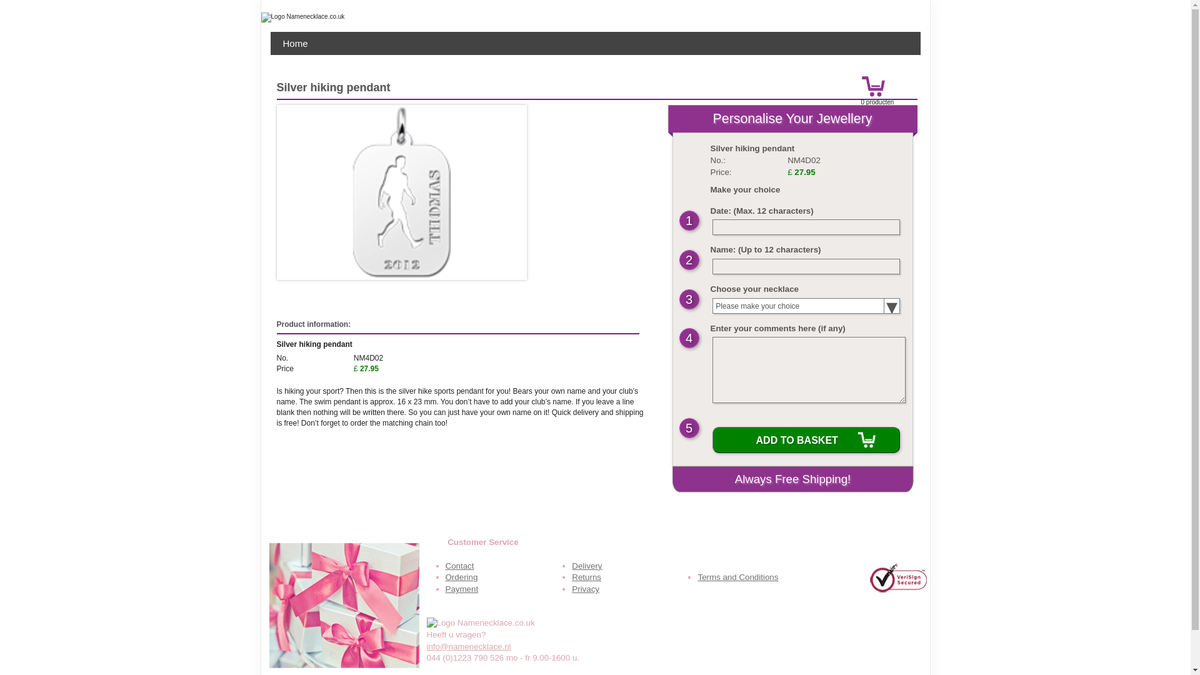 This screenshot has height=675, width=1200. I want to click on Payment, so click(461, 589).